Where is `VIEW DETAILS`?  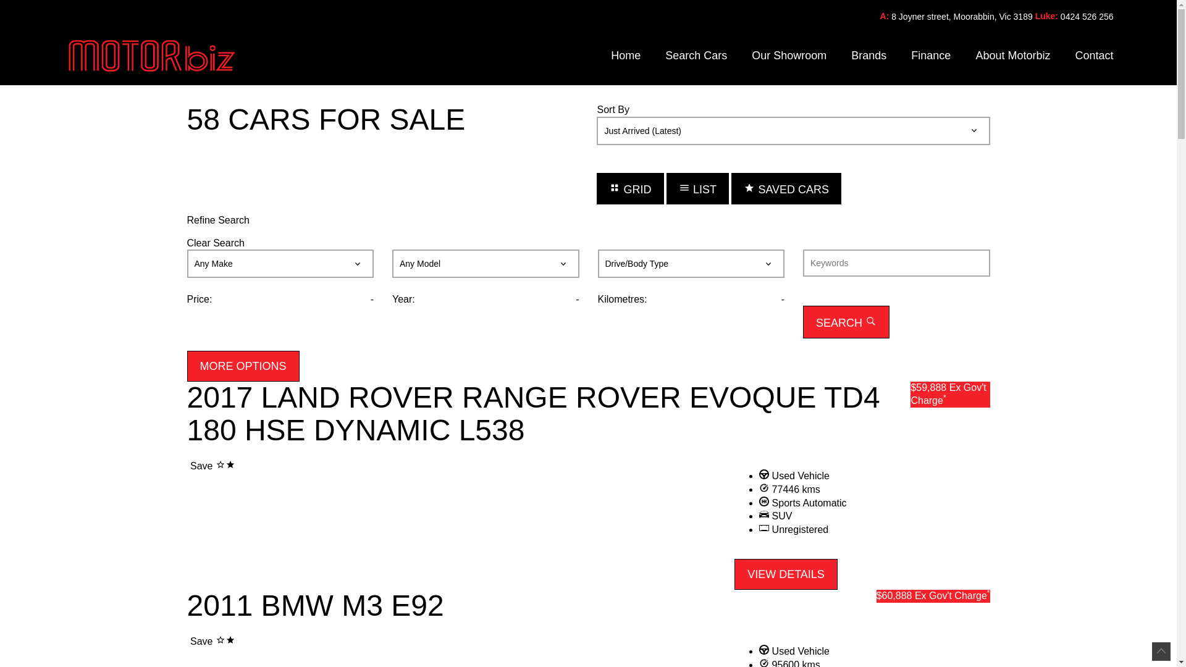 VIEW DETAILS is located at coordinates (786, 574).